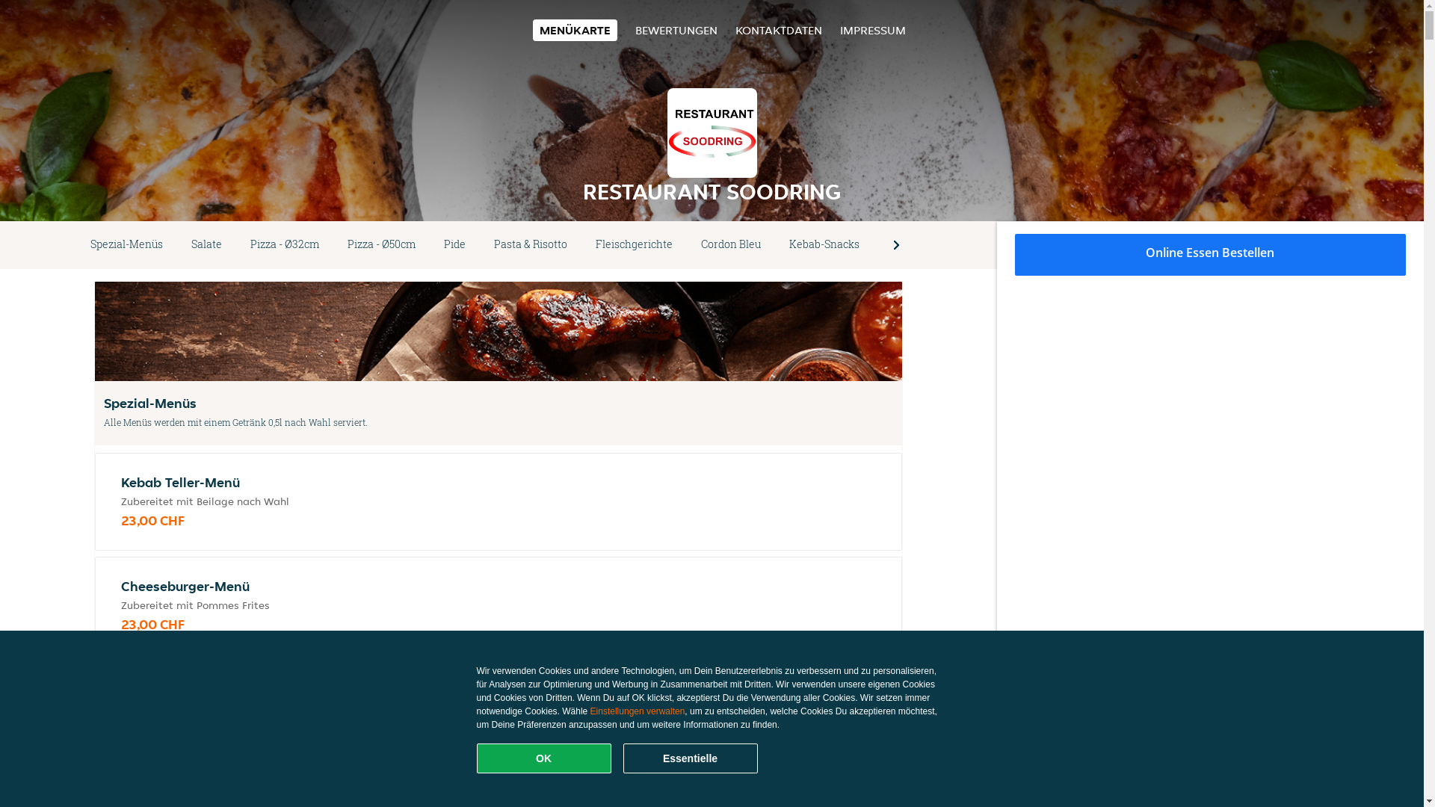  I want to click on Fleischgerichte, so click(634, 245).